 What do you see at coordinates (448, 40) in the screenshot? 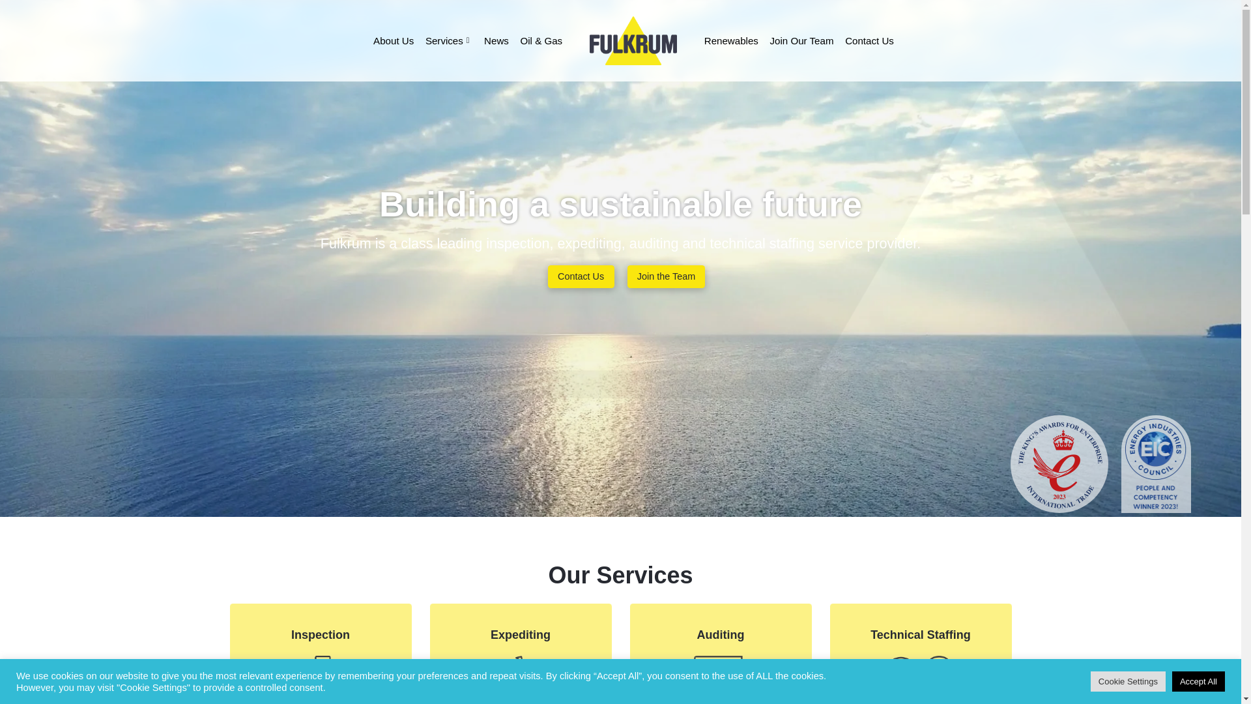
I see `Services` at bounding box center [448, 40].